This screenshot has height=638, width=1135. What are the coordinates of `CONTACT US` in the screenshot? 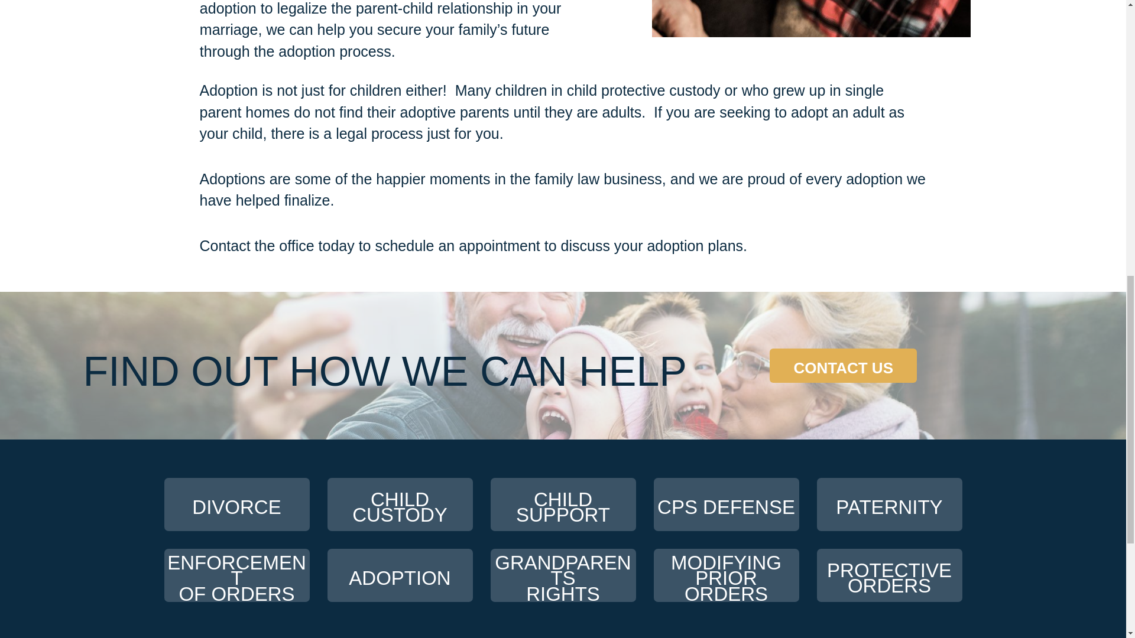 It's located at (563, 504).